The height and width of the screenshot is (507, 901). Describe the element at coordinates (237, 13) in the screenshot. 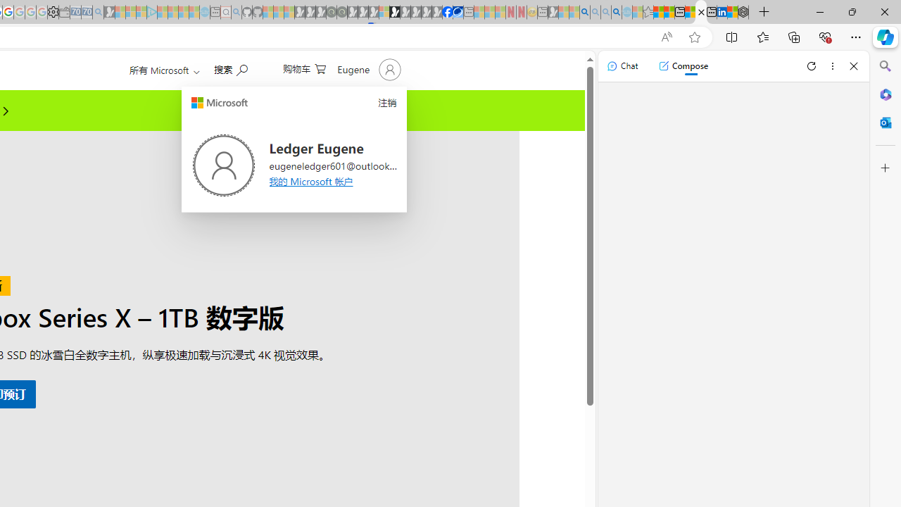

I see `github - Search - Sleeping` at that location.